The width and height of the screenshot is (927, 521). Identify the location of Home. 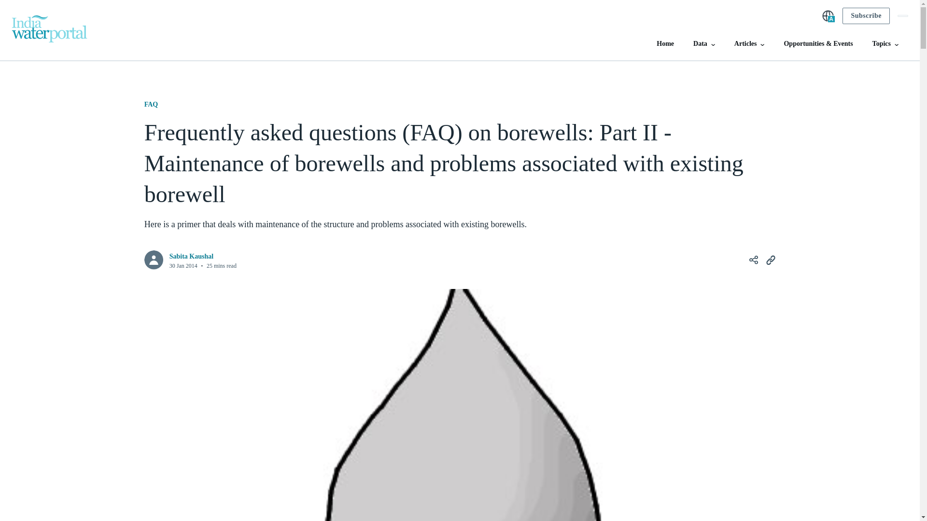
(665, 47).